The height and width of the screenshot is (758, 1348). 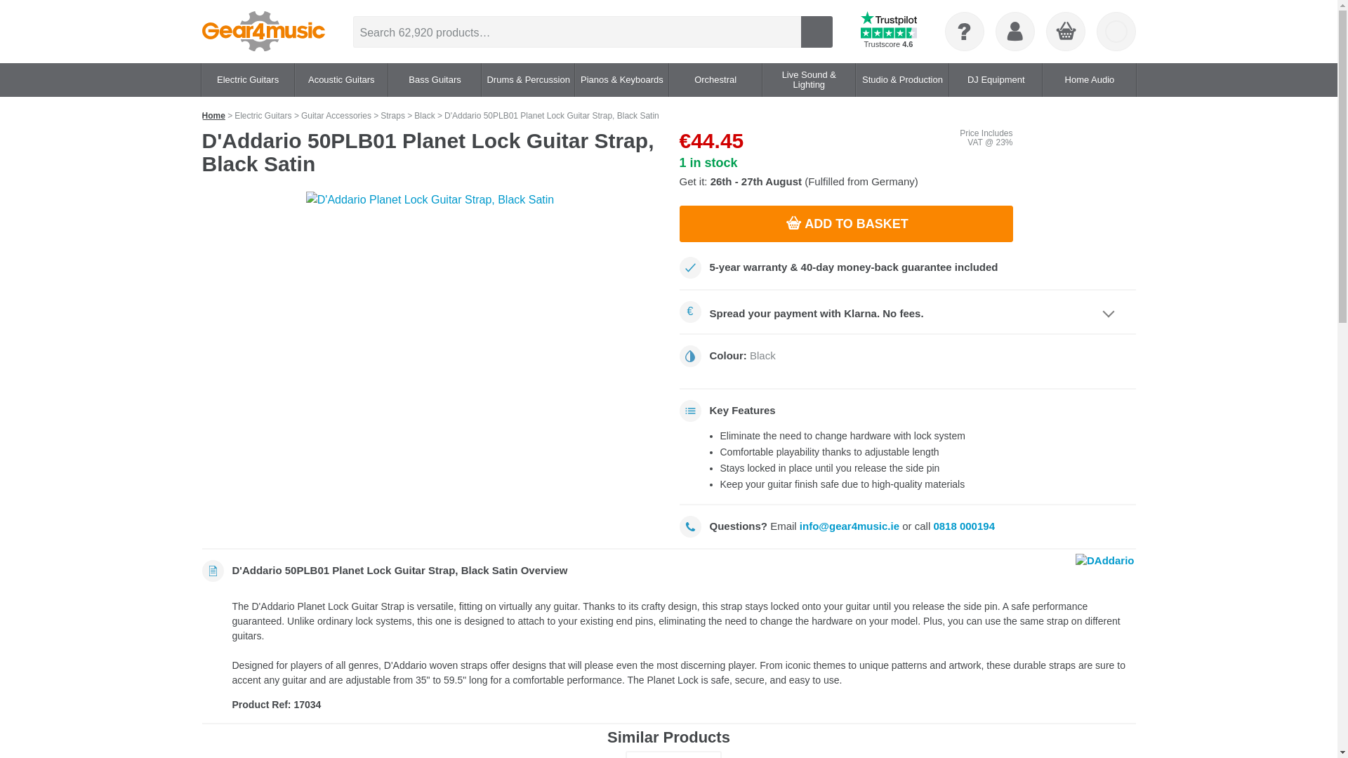 I want to click on Electric Guitars, so click(x=247, y=80).